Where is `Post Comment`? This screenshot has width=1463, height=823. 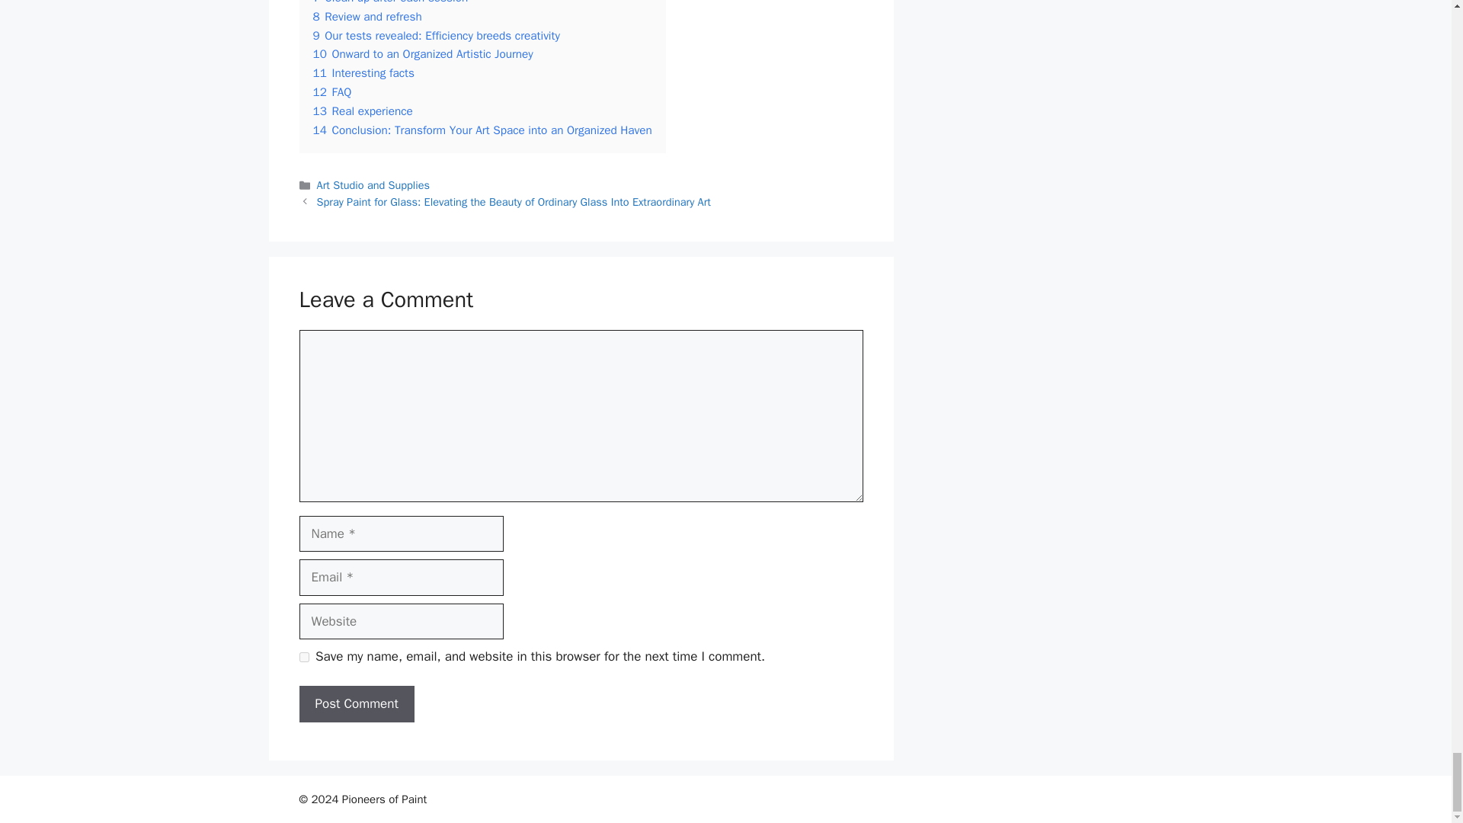 Post Comment is located at coordinates (356, 704).